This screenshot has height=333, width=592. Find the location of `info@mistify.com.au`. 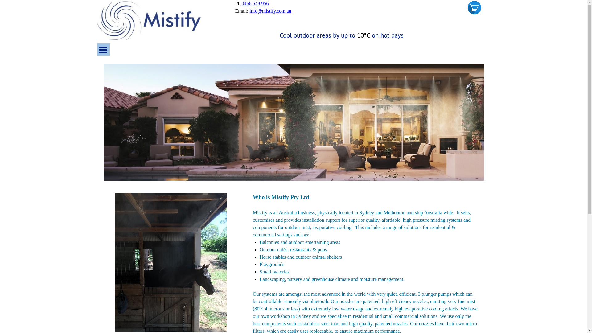

info@mistify.com.au is located at coordinates (270, 11).